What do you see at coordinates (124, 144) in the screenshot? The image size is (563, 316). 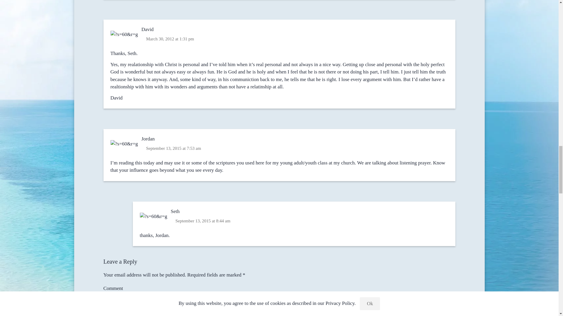 I see `Is your relationship with Christ personal? 4` at bounding box center [124, 144].